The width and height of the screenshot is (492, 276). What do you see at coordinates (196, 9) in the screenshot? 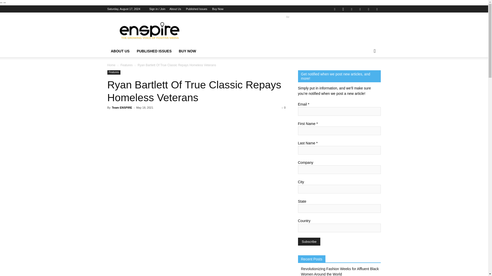
I see `Published Issues` at bounding box center [196, 9].